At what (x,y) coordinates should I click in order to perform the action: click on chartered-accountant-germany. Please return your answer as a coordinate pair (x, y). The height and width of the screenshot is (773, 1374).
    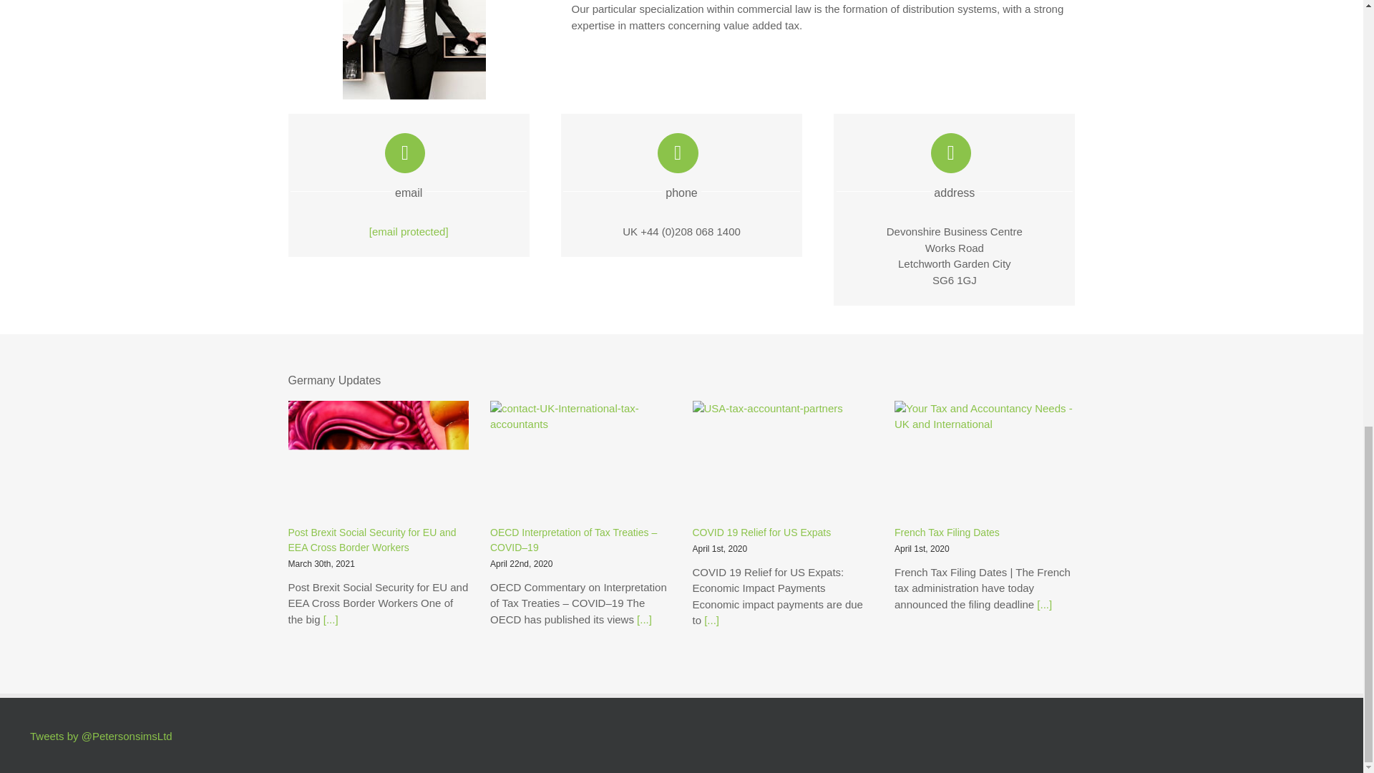
    Looking at the image, I should click on (414, 50).